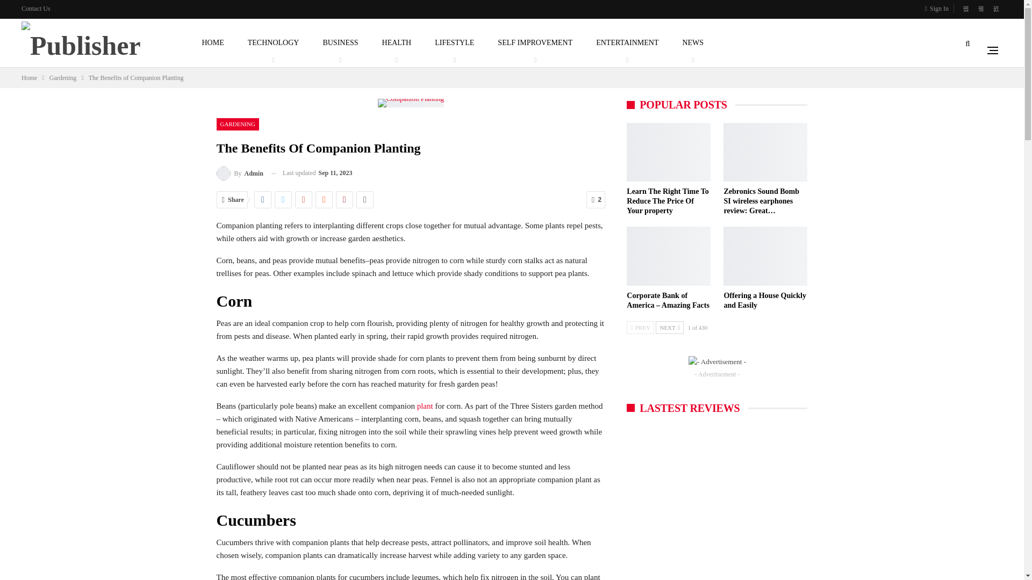  I want to click on Sign In, so click(938, 9).